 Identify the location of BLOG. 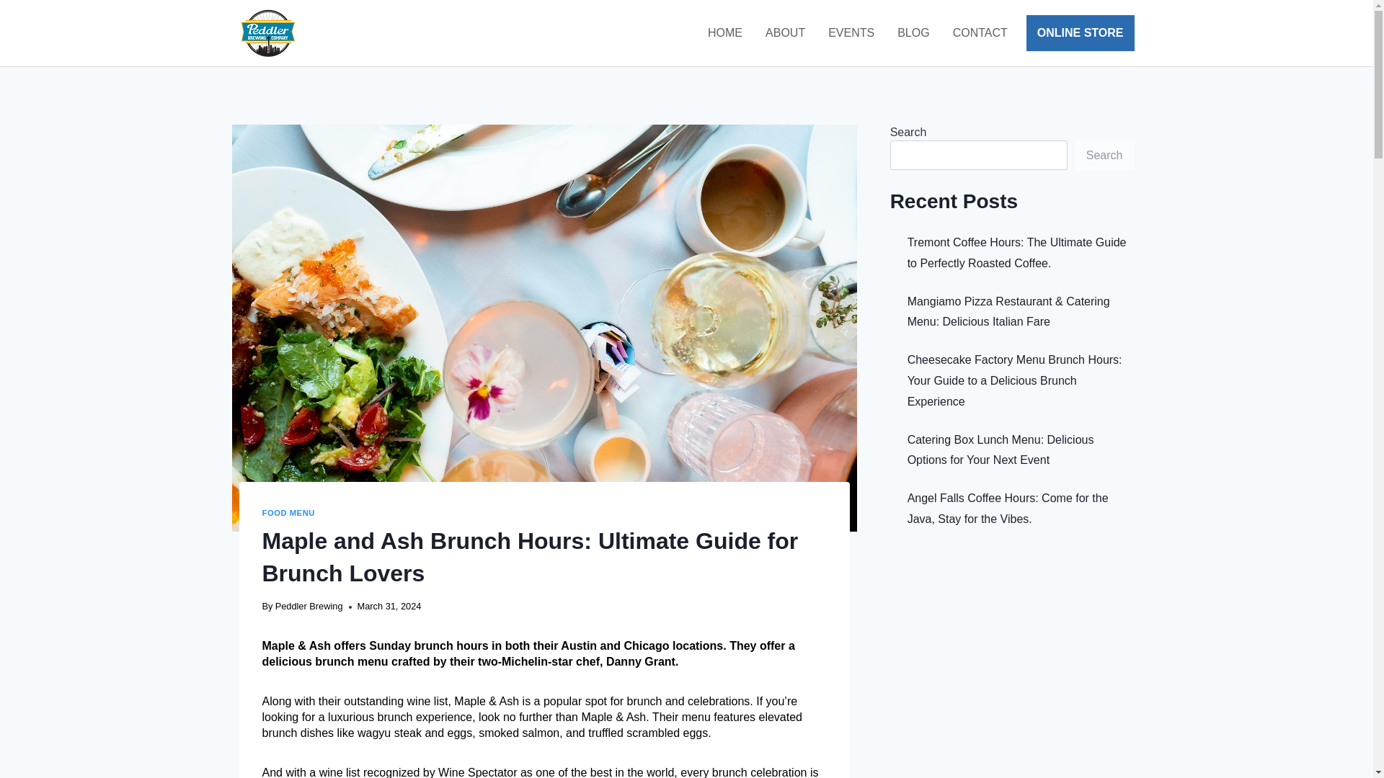
(913, 32).